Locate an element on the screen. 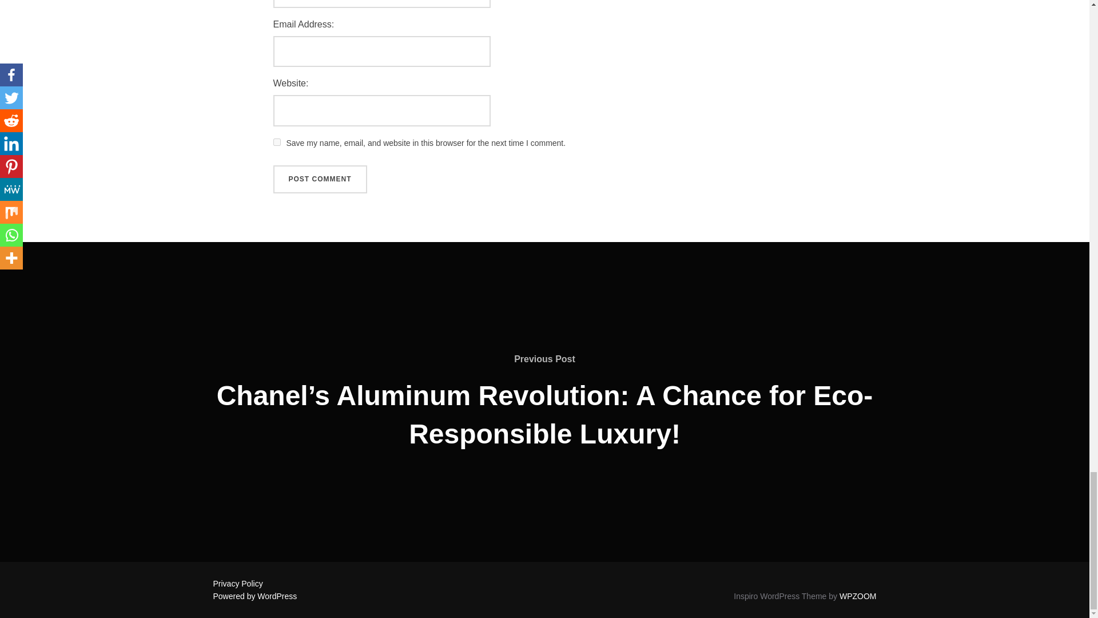 Image resolution: width=1098 pixels, height=618 pixels. Post Comment is located at coordinates (320, 180).